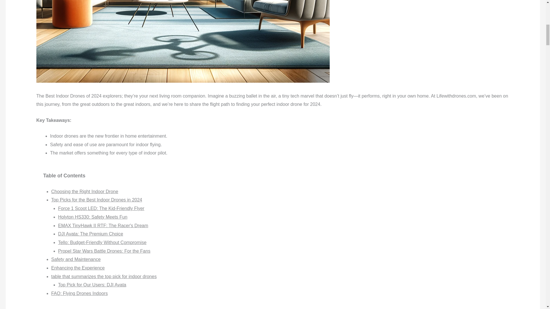 The width and height of the screenshot is (550, 309). What do you see at coordinates (79, 293) in the screenshot?
I see `FAQ: Flying Drones Indoors` at bounding box center [79, 293].